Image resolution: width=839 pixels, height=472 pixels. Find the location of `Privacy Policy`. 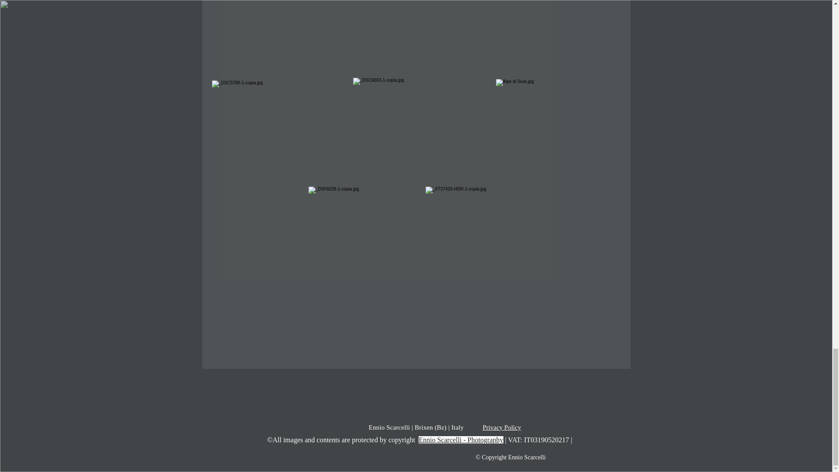

Privacy Policy is located at coordinates (502, 427).